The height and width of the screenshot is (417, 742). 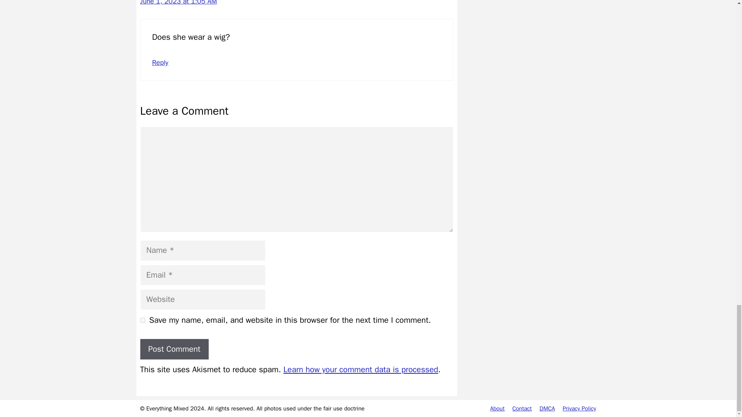 What do you see at coordinates (160, 63) in the screenshot?
I see `Reply` at bounding box center [160, 63].